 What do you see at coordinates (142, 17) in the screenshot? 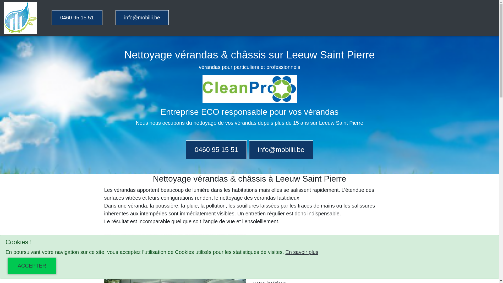
I see `info@mobilii.be` at bounding box center [142, 17].